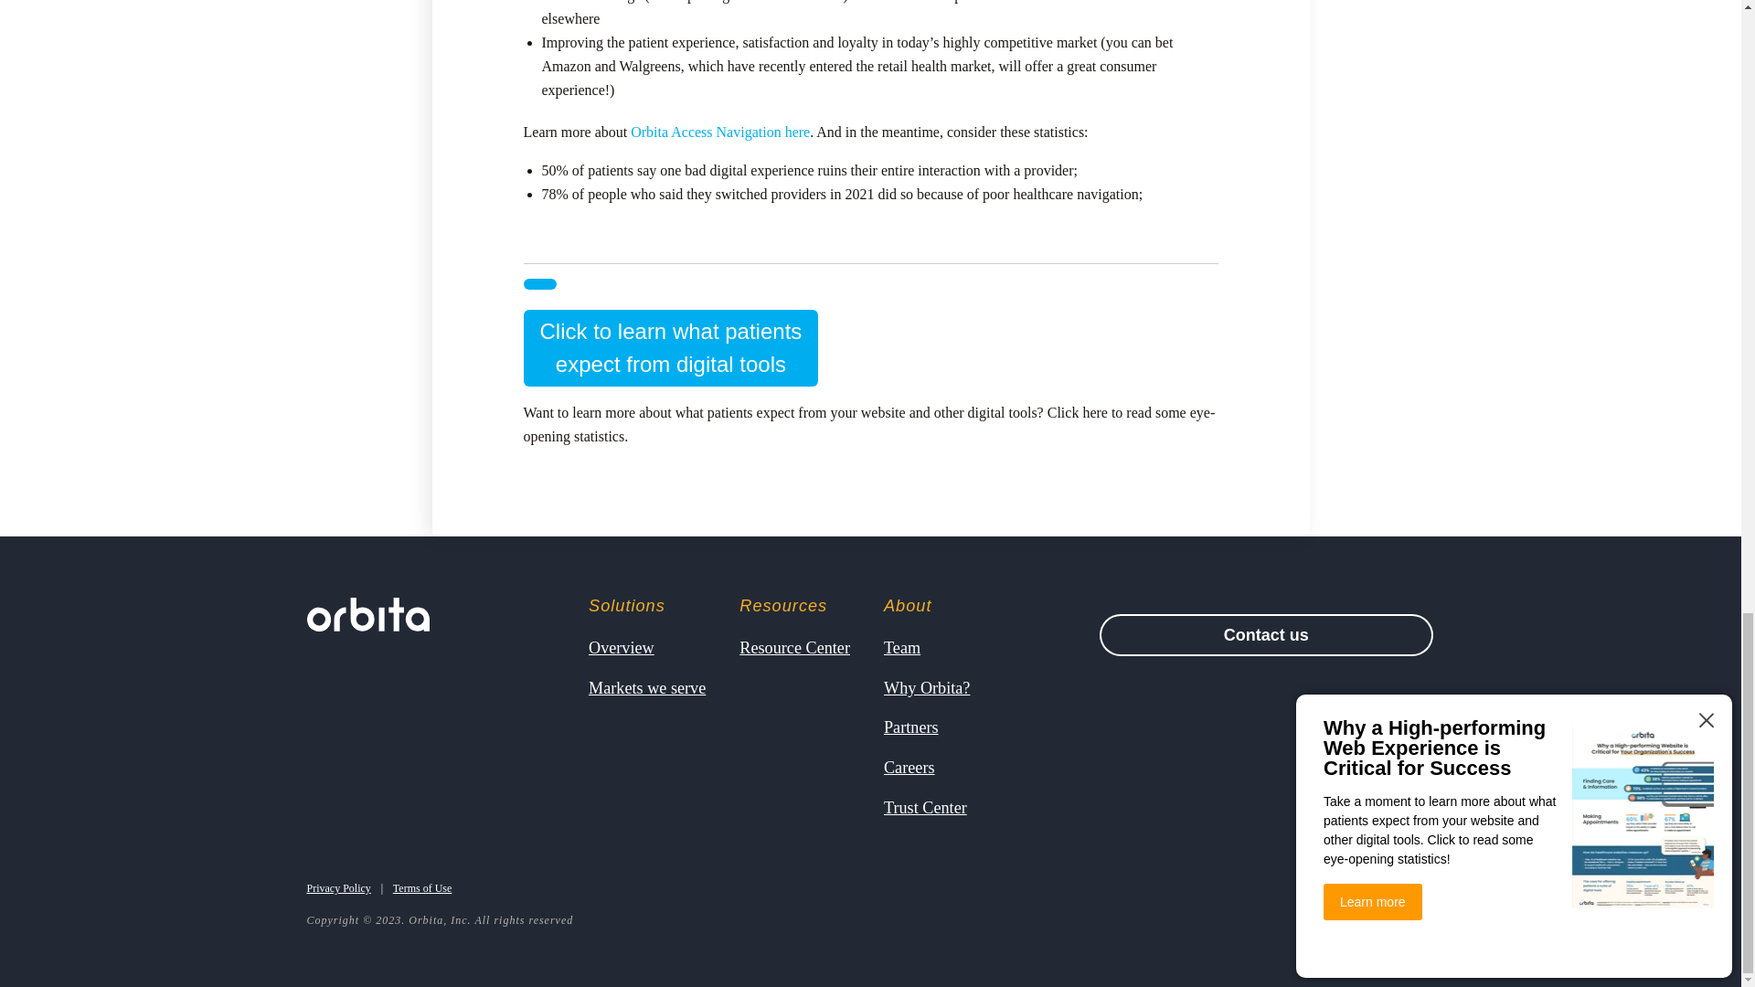  Describe the element at coordinates (539, 283) in the screenshot. I see `Click to learn what patients  expect from digital tools` at that location.